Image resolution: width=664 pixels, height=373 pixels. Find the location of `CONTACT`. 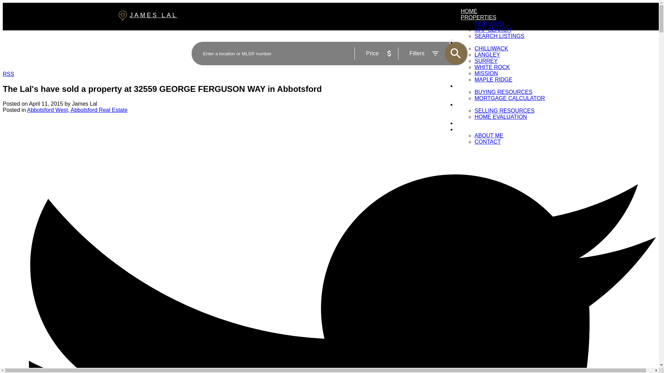

CONTACT is located at coordinates (488, 142).